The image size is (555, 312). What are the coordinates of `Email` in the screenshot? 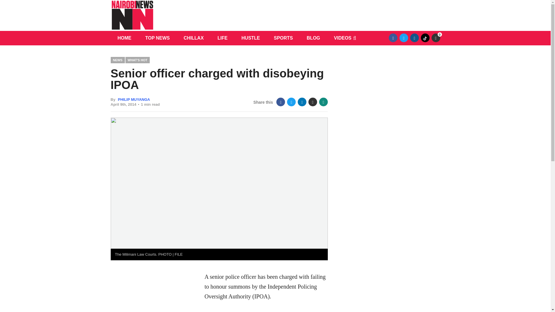 It's located at (313, 102).